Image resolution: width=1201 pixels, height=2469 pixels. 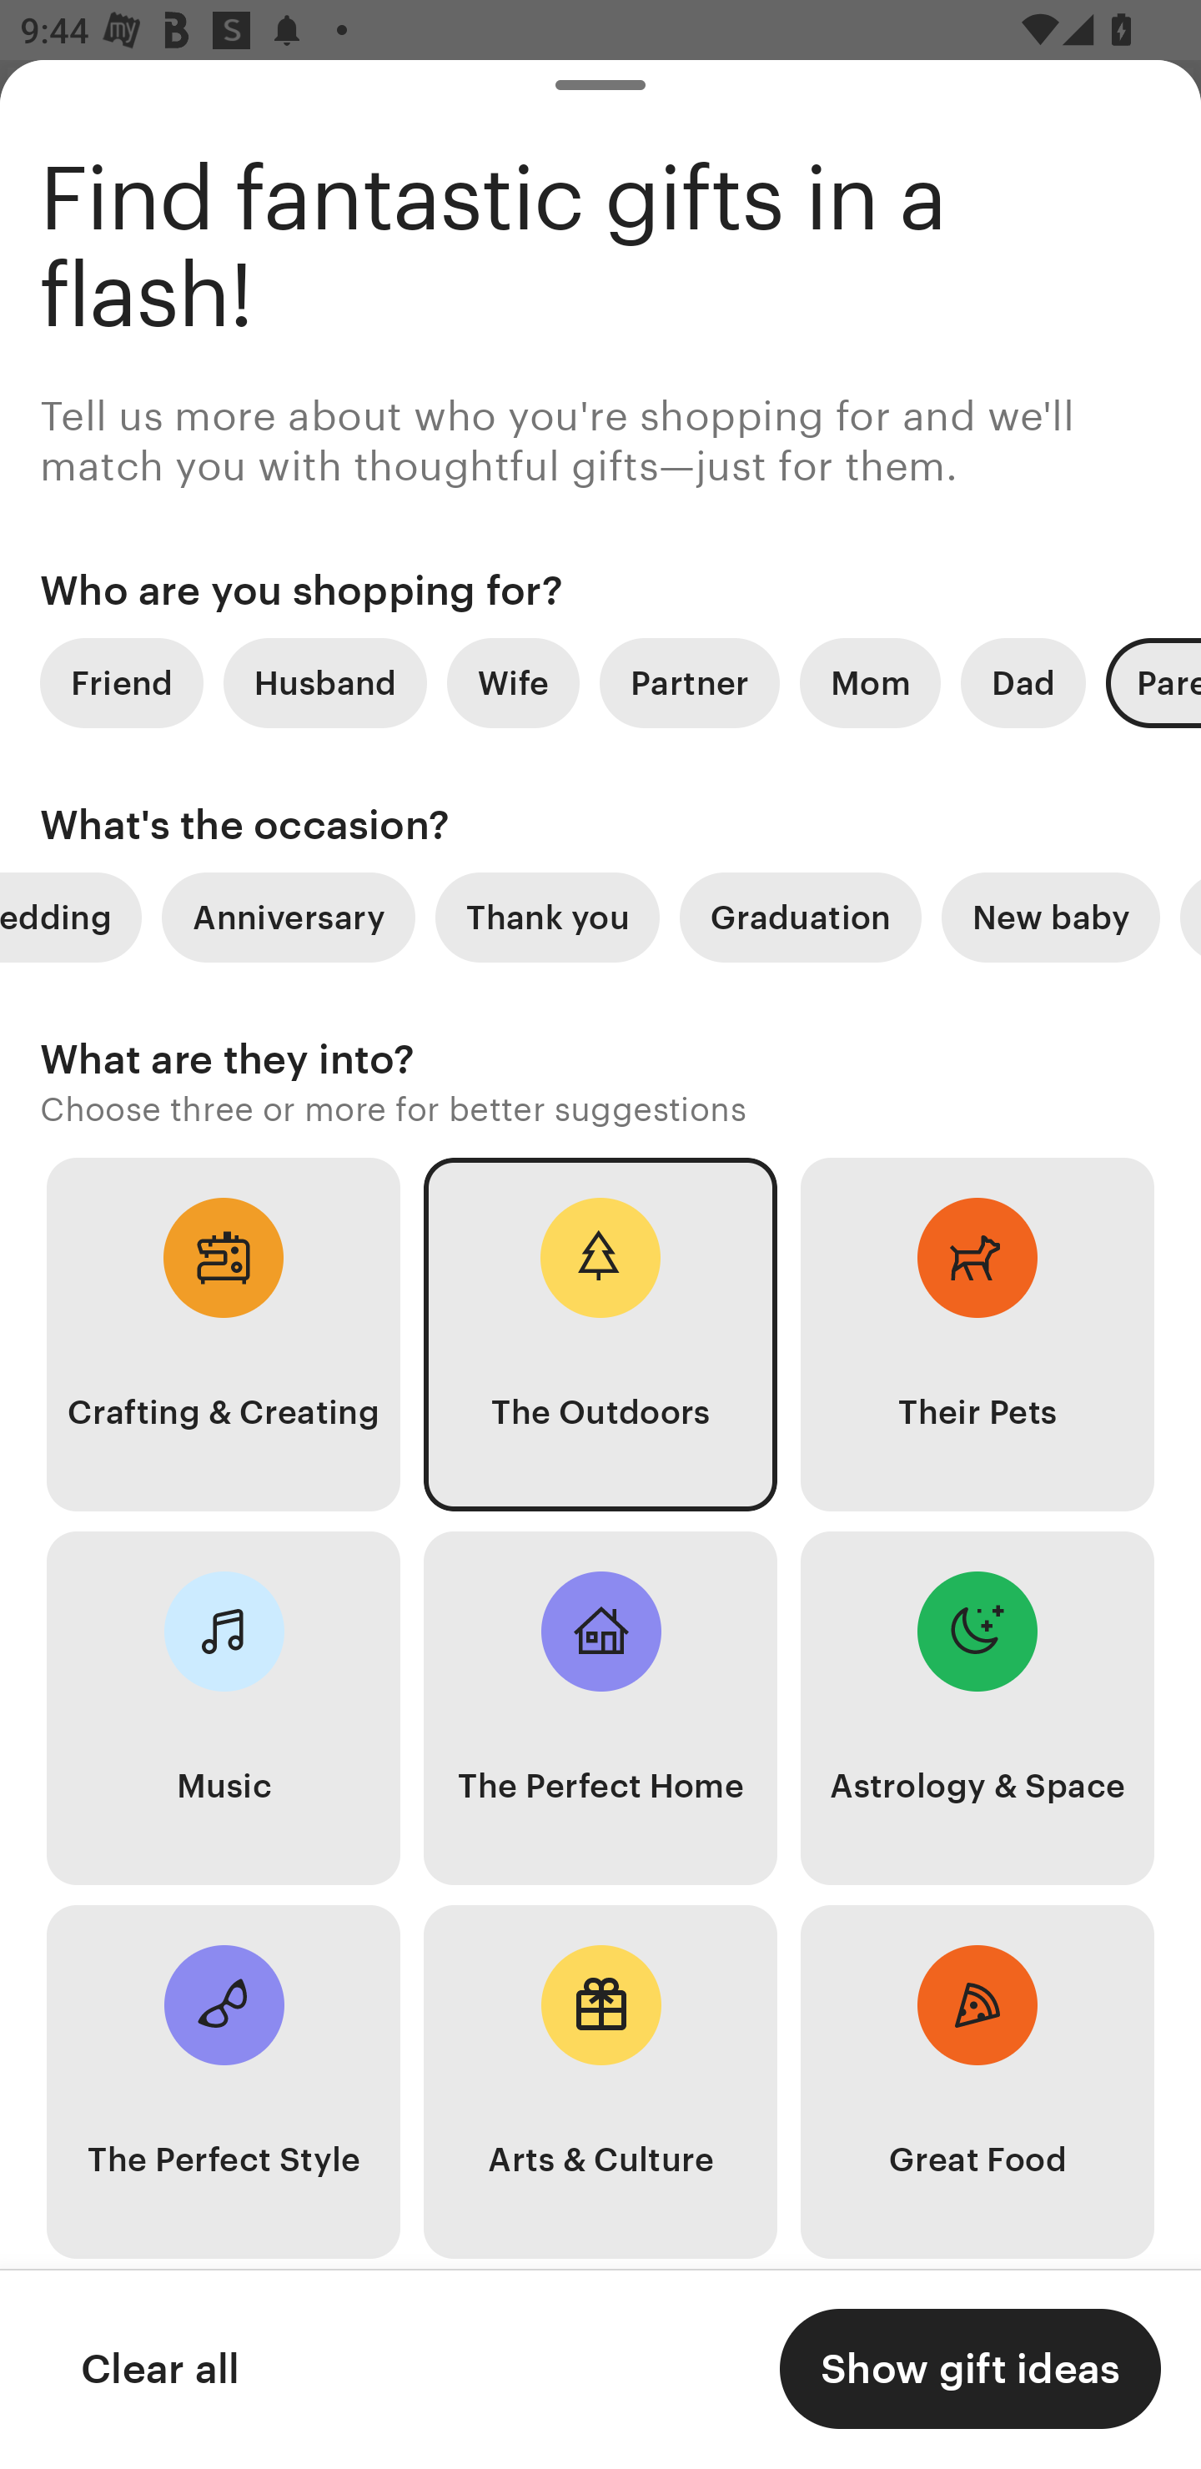 What do you see at coordinates (224, 1708) in the screenshot?
I see `Music` at bounding box center [224, 1708].